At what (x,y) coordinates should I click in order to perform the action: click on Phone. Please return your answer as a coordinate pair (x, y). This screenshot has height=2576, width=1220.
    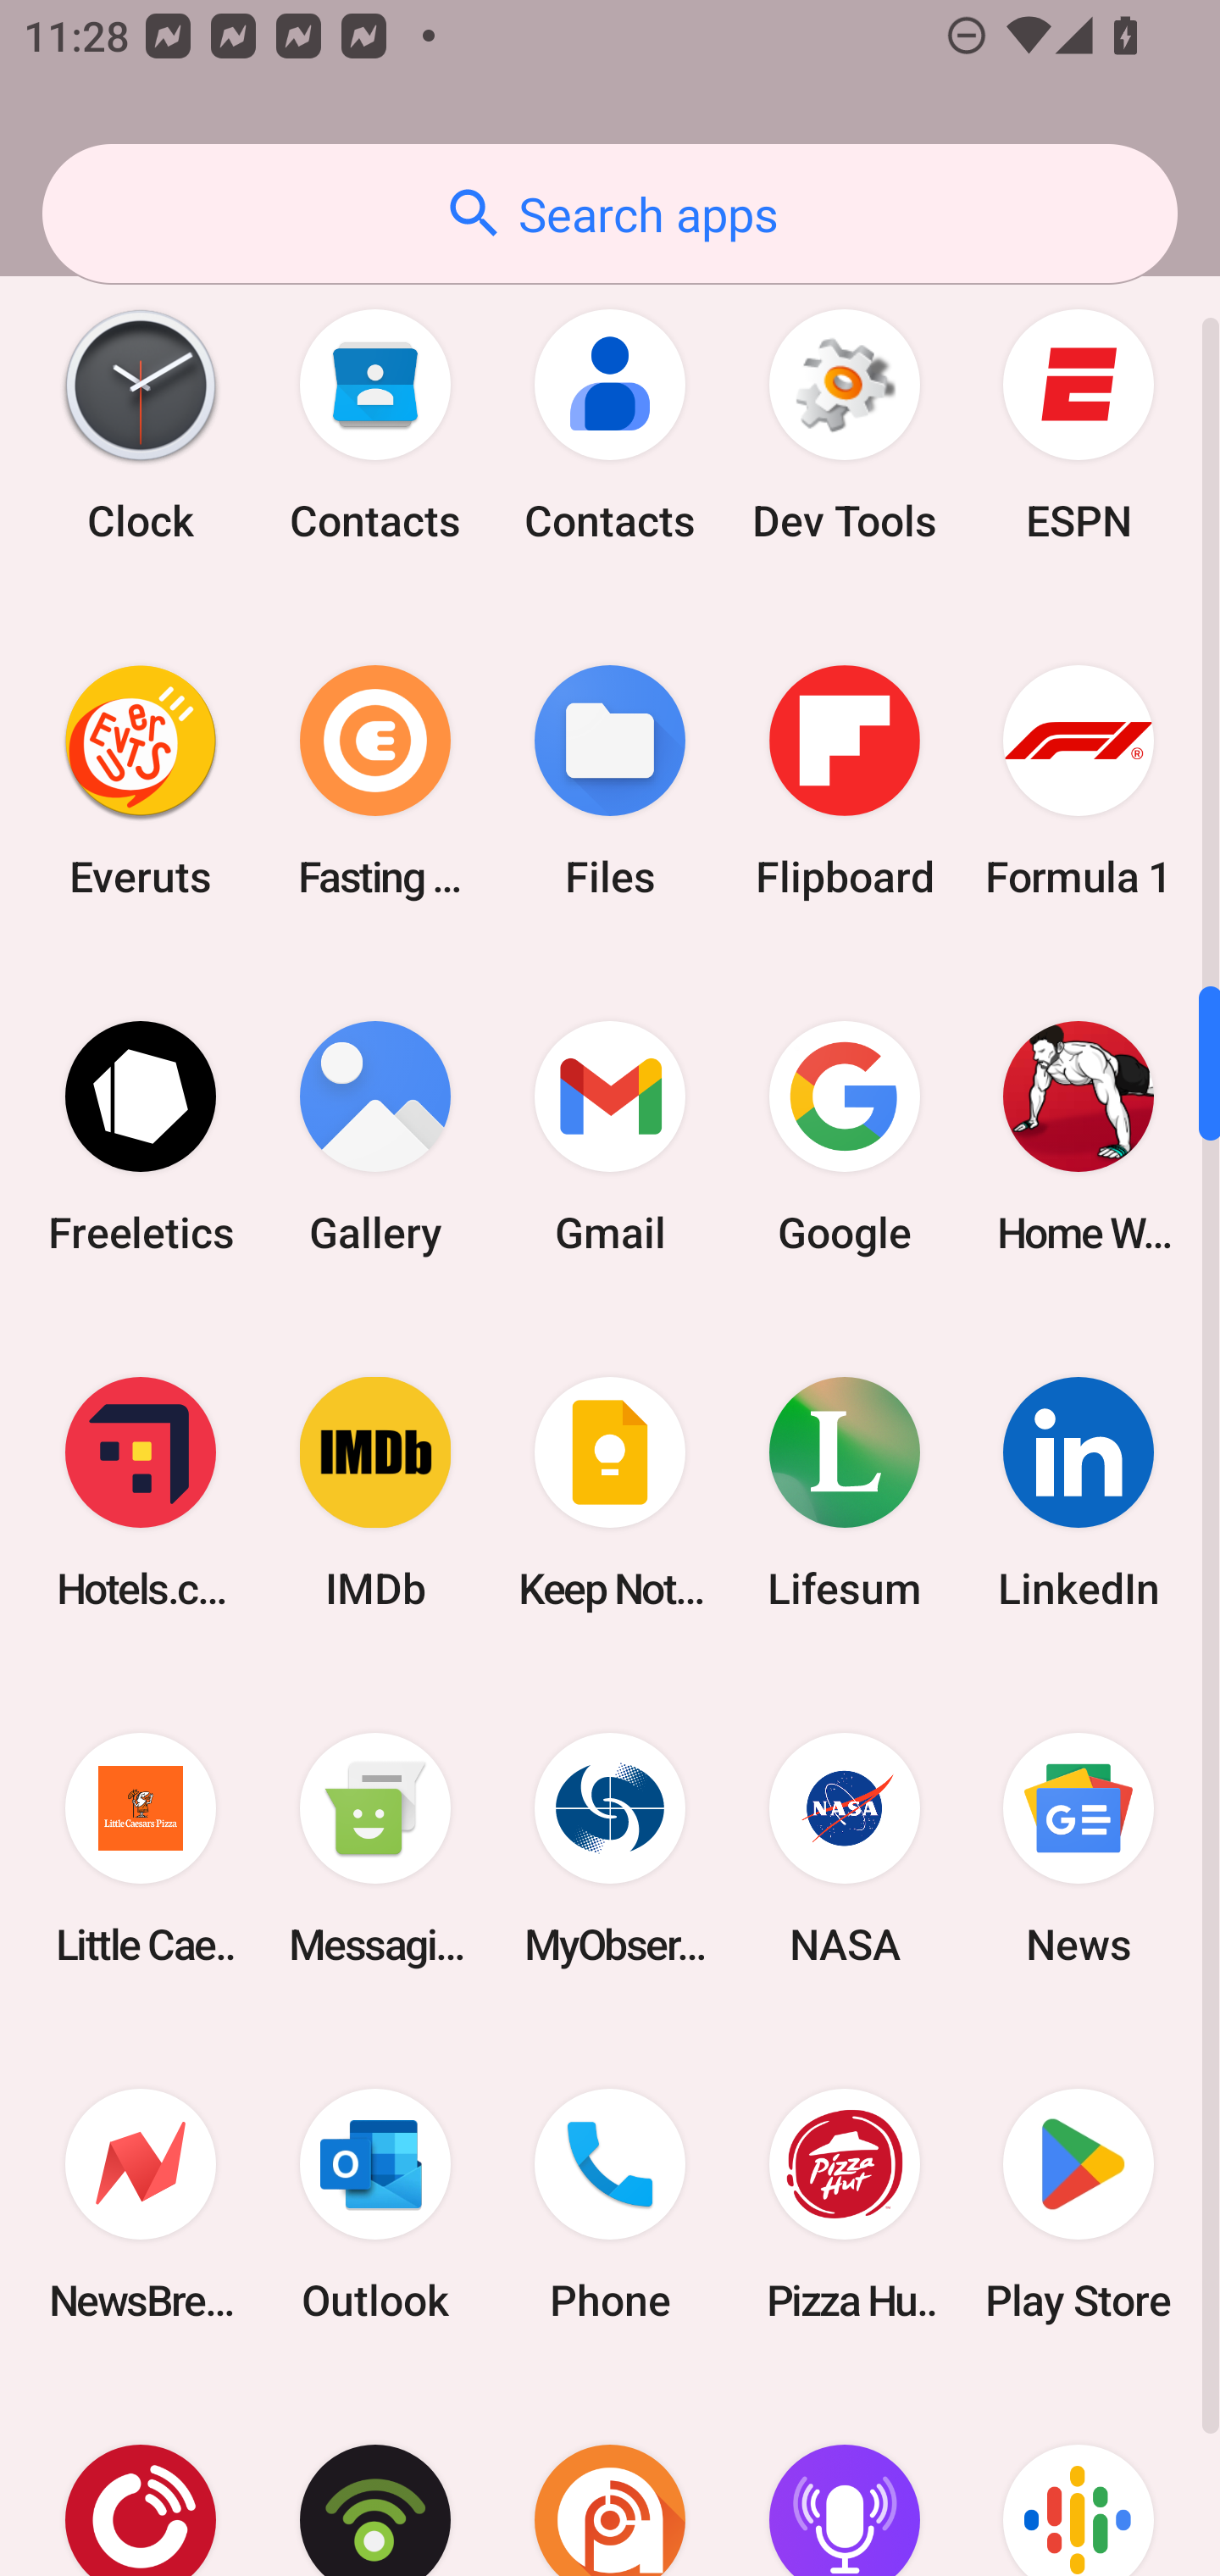
    Looking at the image, I should click on (610, 2205).